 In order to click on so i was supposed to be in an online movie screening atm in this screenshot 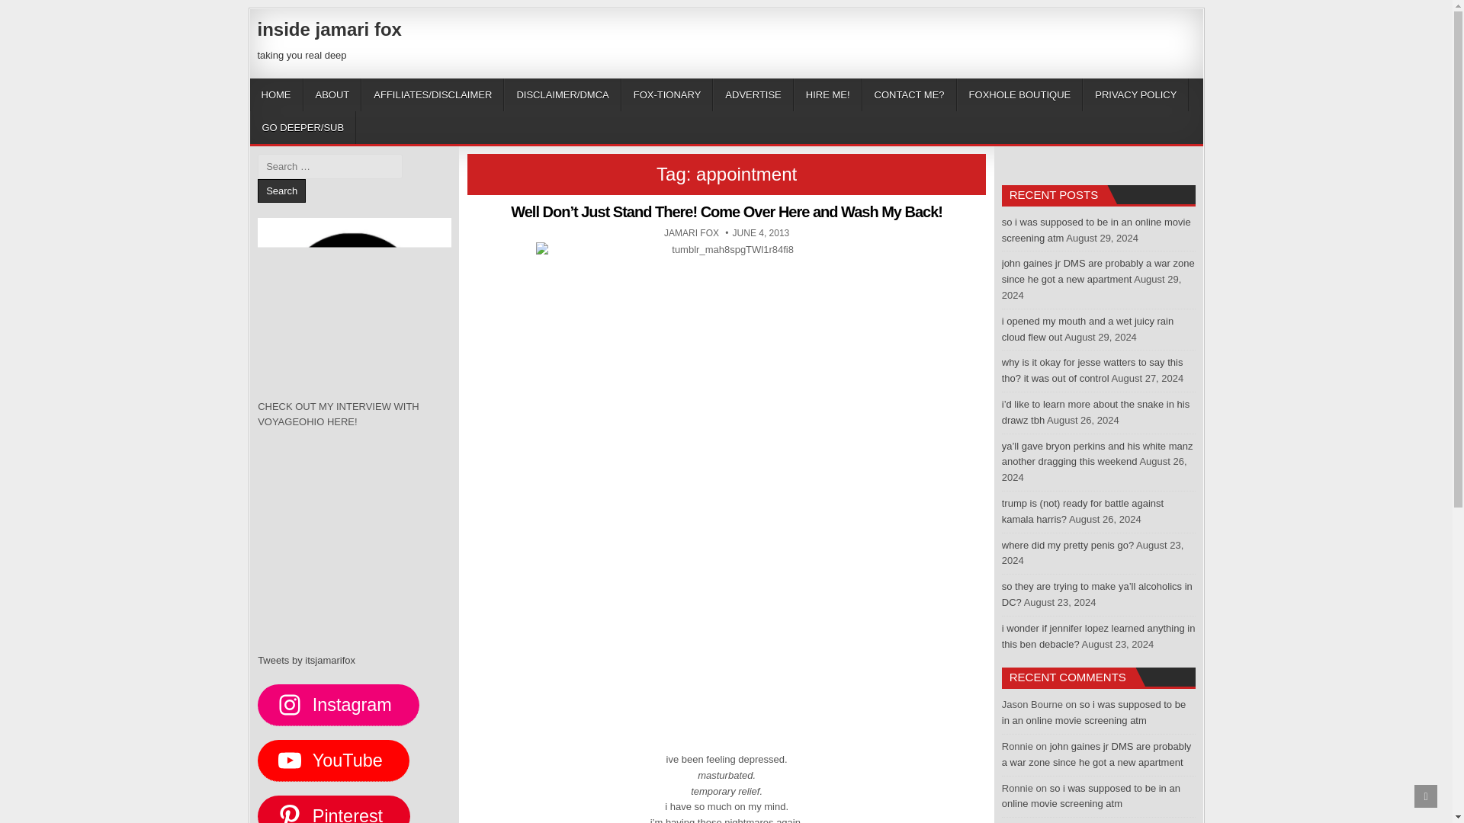, I will do `click(1096, 230)`.